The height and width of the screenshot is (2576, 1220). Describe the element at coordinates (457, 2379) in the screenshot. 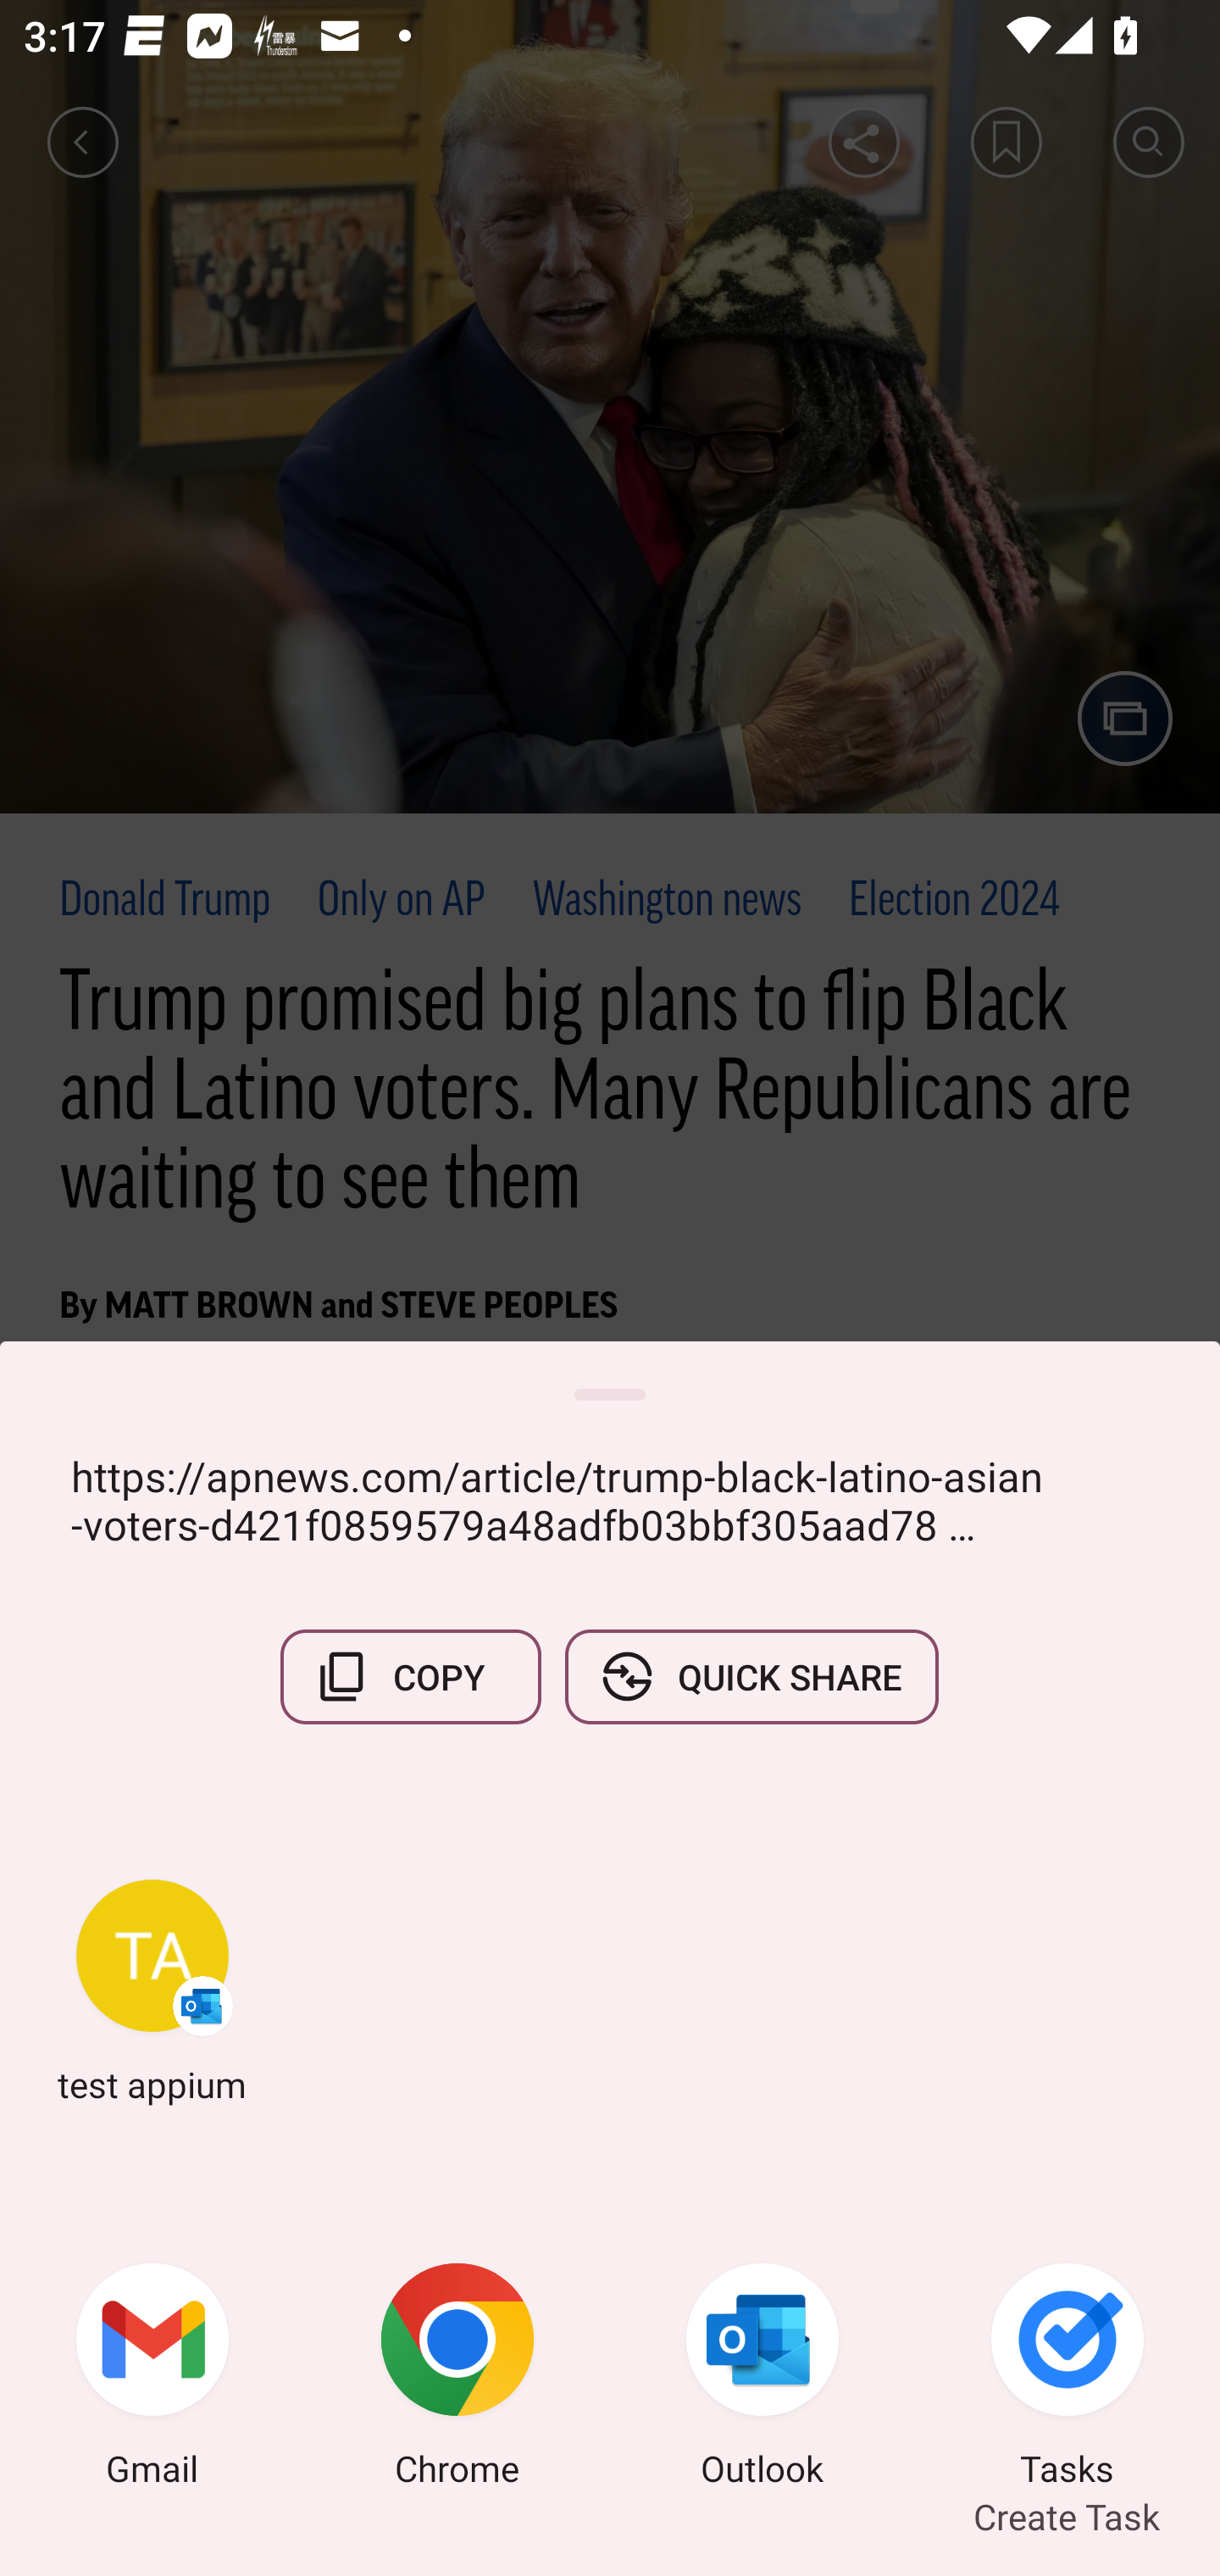

I see `Chrome` at that location.